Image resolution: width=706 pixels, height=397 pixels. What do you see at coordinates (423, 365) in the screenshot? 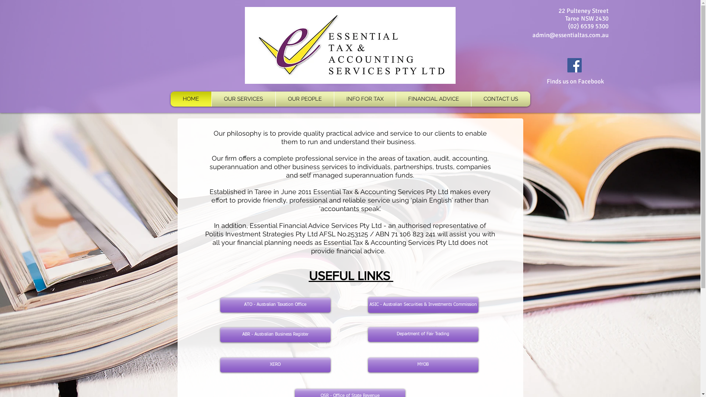
I see `MYOB` at bounding box center [423, 365].